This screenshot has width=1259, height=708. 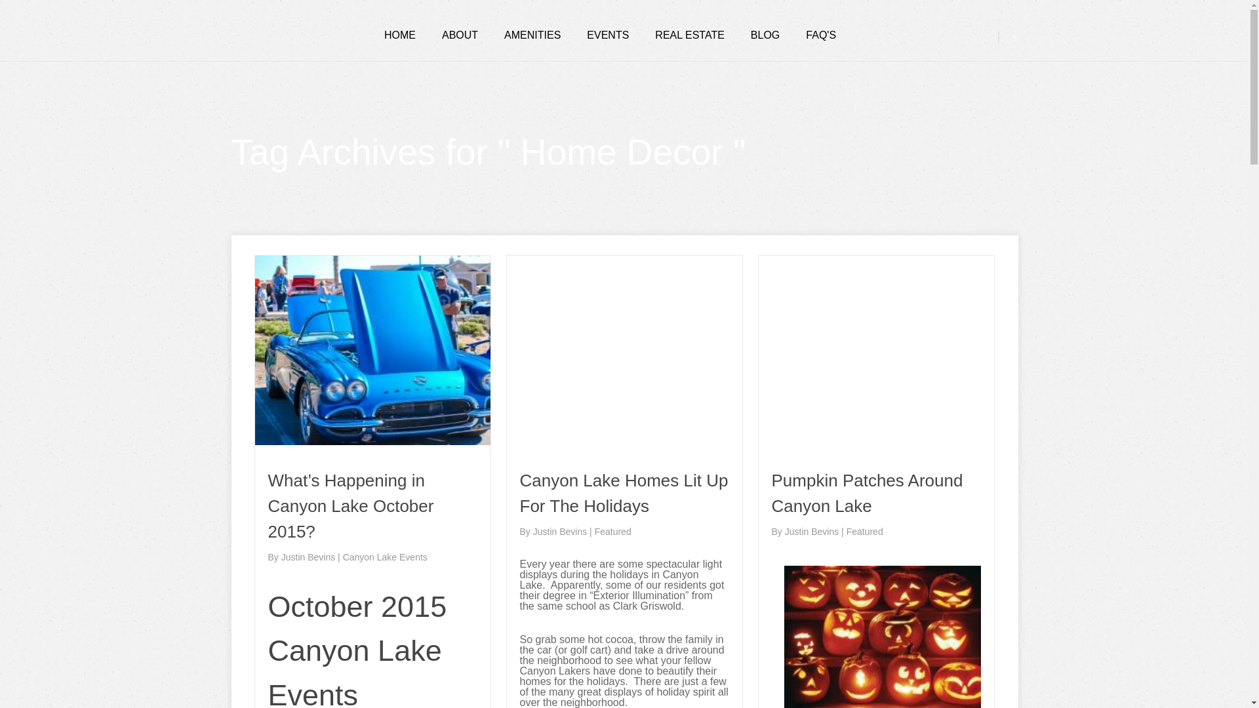 I want to click on Justin Bevins, so click(x=812, y=531).